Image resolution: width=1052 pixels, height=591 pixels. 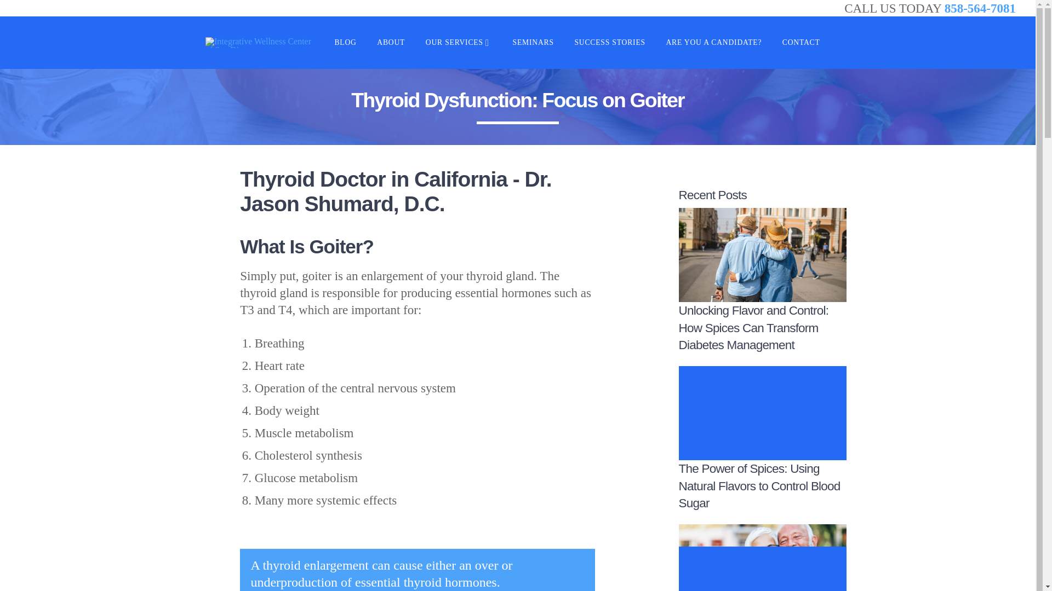 What do you see at coordinates (459, 43) in the screenshot?
I see `OUR SERVICES` at bounding box center [459, 43].